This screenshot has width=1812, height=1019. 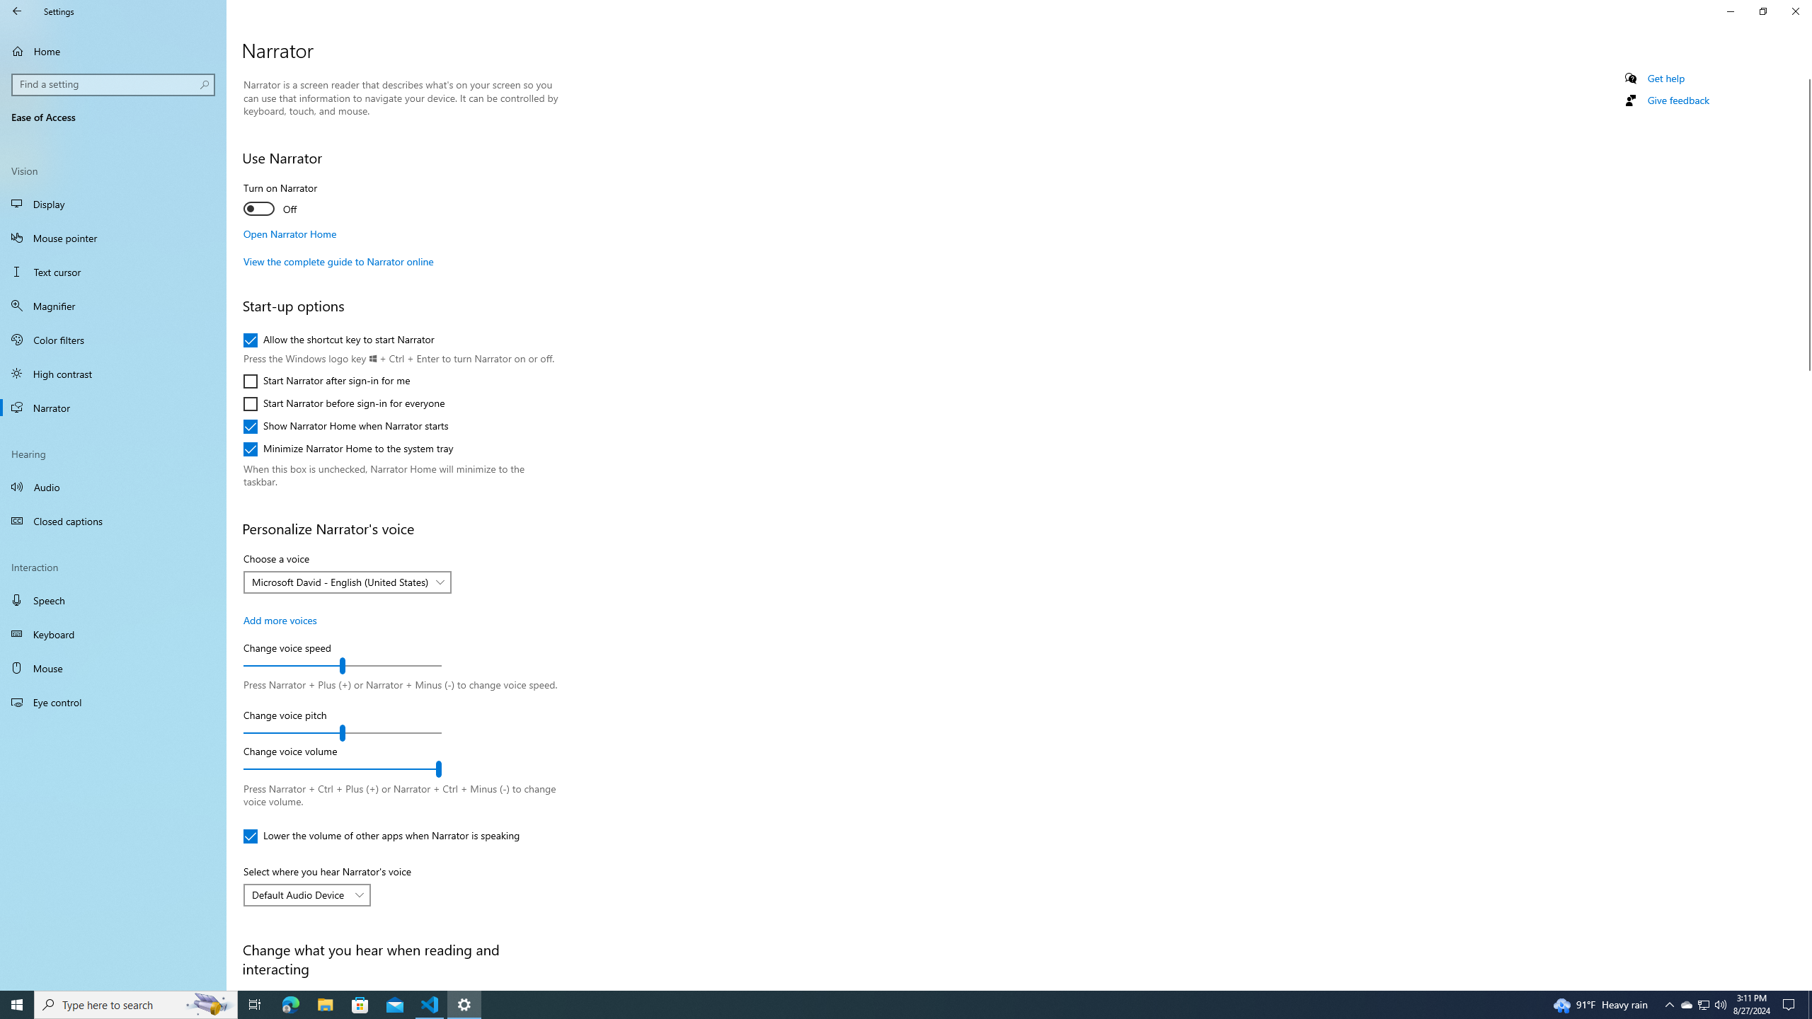 I want to click on Audio, so click(x=113, y=486).